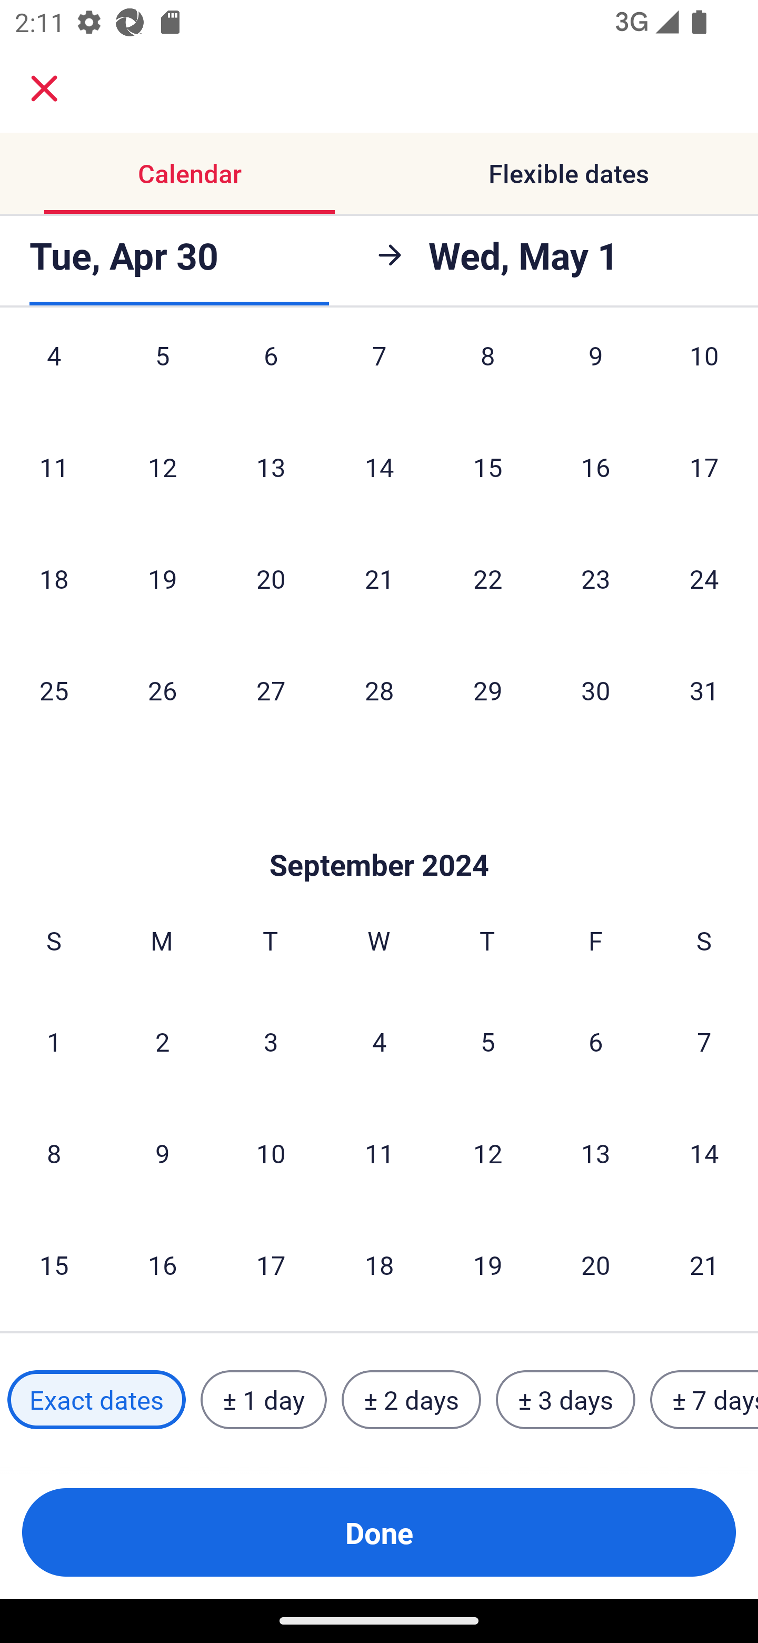 This screenshot has width=758, height=1643. I want to click on 14 Wednesday, August 14, 2024, so click(379, 467).